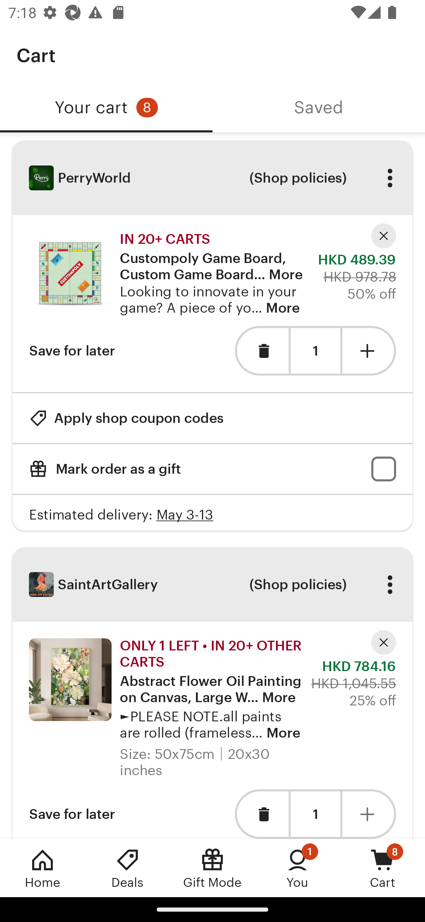 This screenshot has width=425, height=922. I want to click on 1, so click(315, 351).